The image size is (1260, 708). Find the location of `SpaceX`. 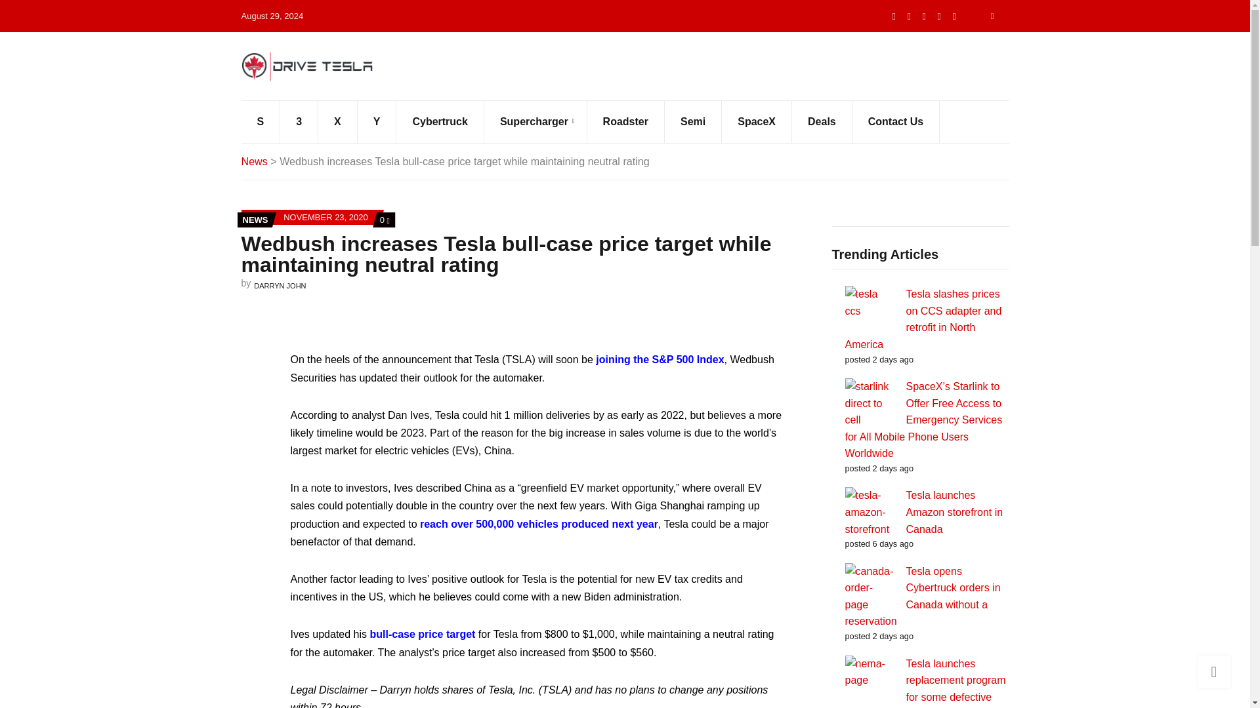

SpaceX is located at coordinates (757, 122).